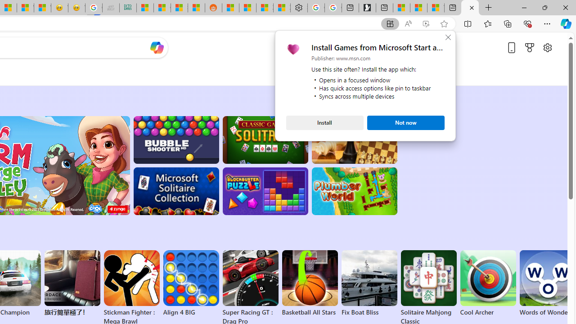 This screenshot has height=324, width=576. What do you see at coordinates (406, 122) in the screenshot?
I see `Not now` at bounding box center [406, 122].